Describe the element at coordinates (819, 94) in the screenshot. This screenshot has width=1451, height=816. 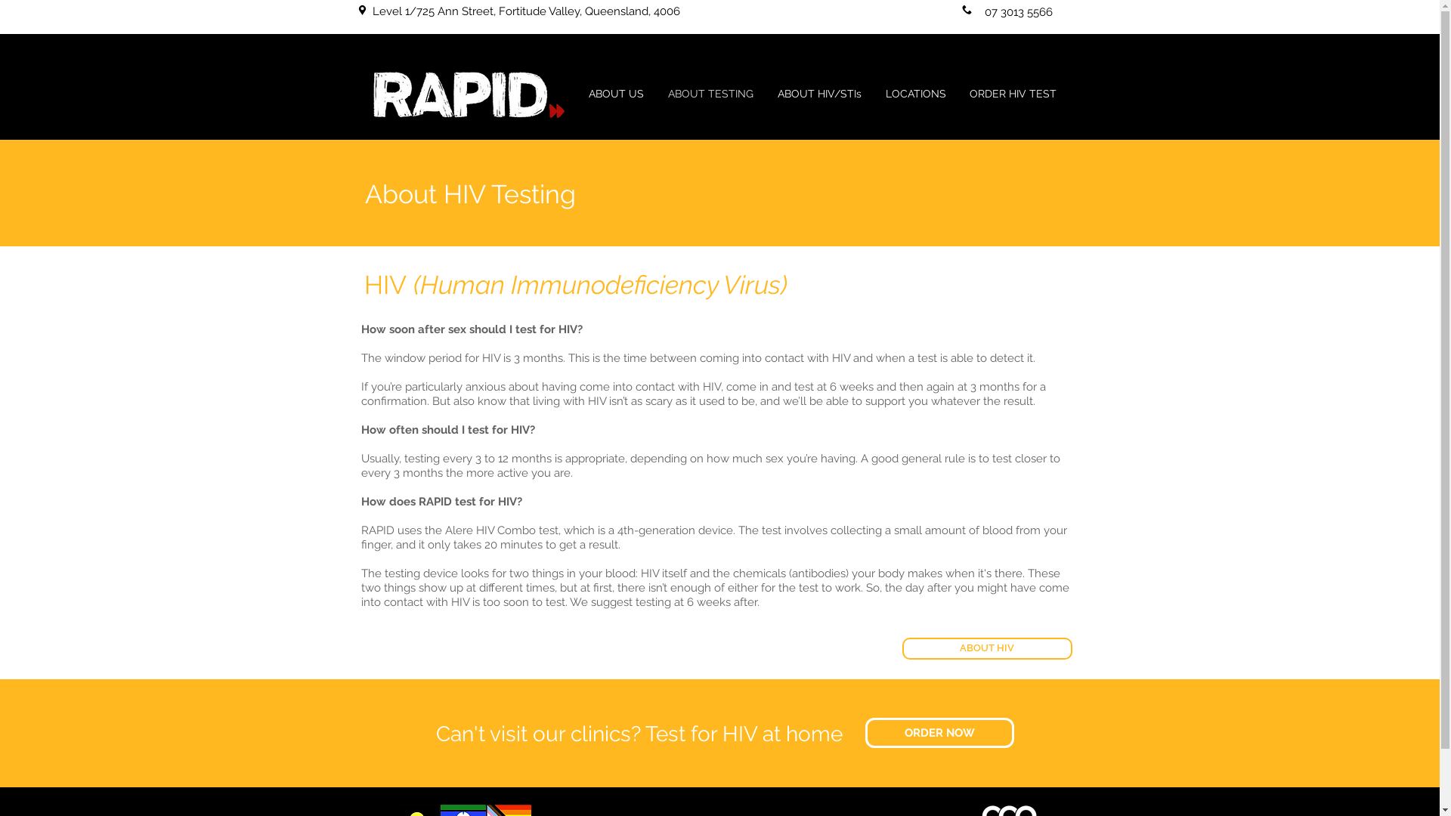
I see `ABOUT HIV/STIs` at that location.